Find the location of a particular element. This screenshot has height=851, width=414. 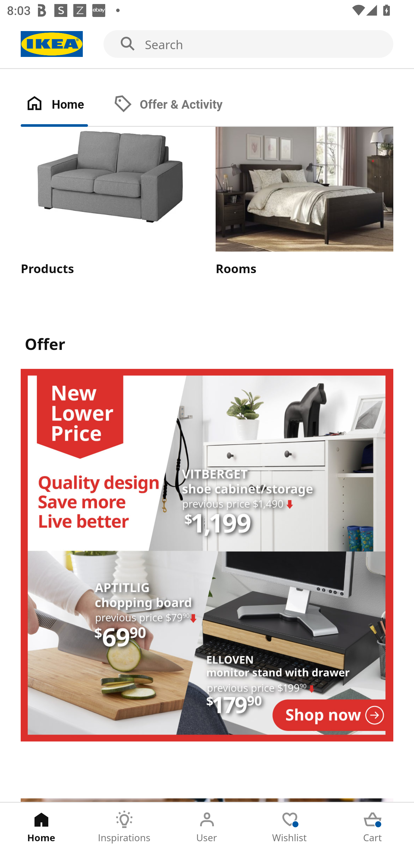

Home
Tab 1 of 5 is located at coordinates (41, 827).